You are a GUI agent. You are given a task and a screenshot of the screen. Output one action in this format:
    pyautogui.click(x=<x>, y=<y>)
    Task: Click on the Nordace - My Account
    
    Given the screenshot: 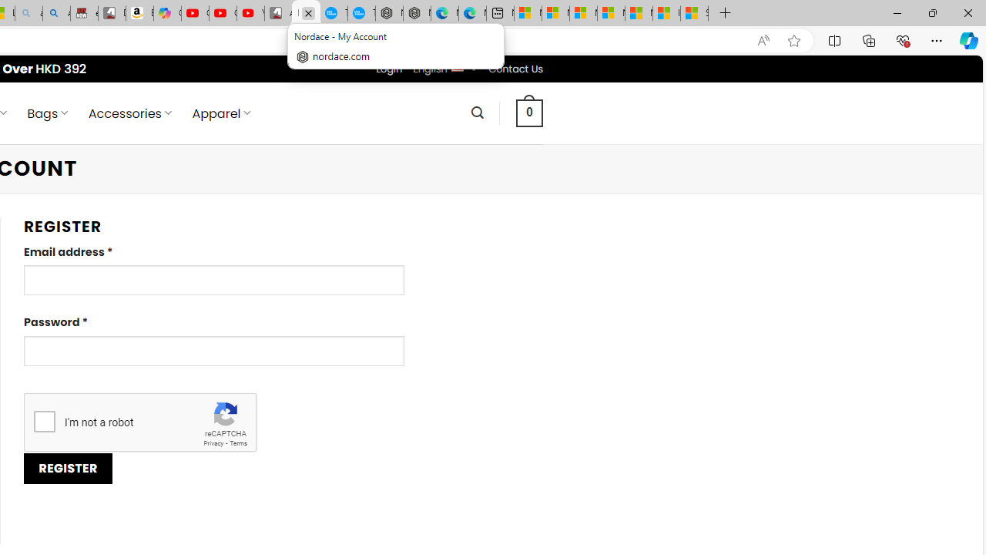 What is the action you would take?
    pyautogui.click(x=306, y=14)
    